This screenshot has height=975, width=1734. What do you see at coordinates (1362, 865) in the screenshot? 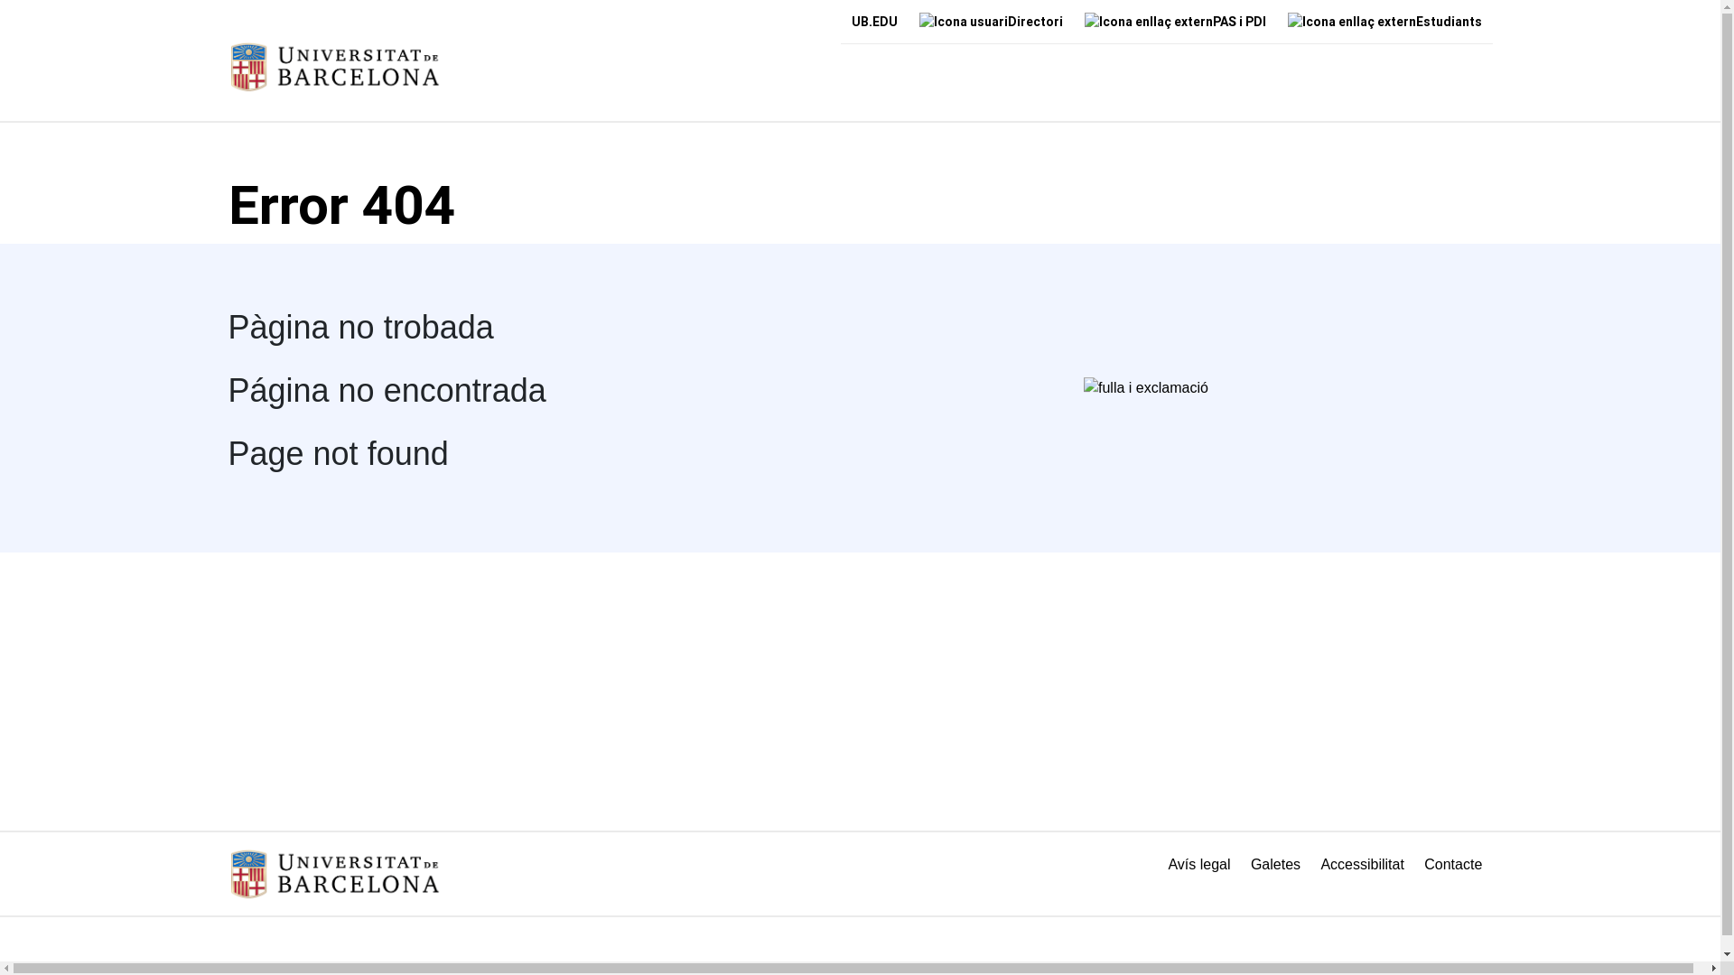
I see `Accessibilitat` at bounding box center [1362, 865].